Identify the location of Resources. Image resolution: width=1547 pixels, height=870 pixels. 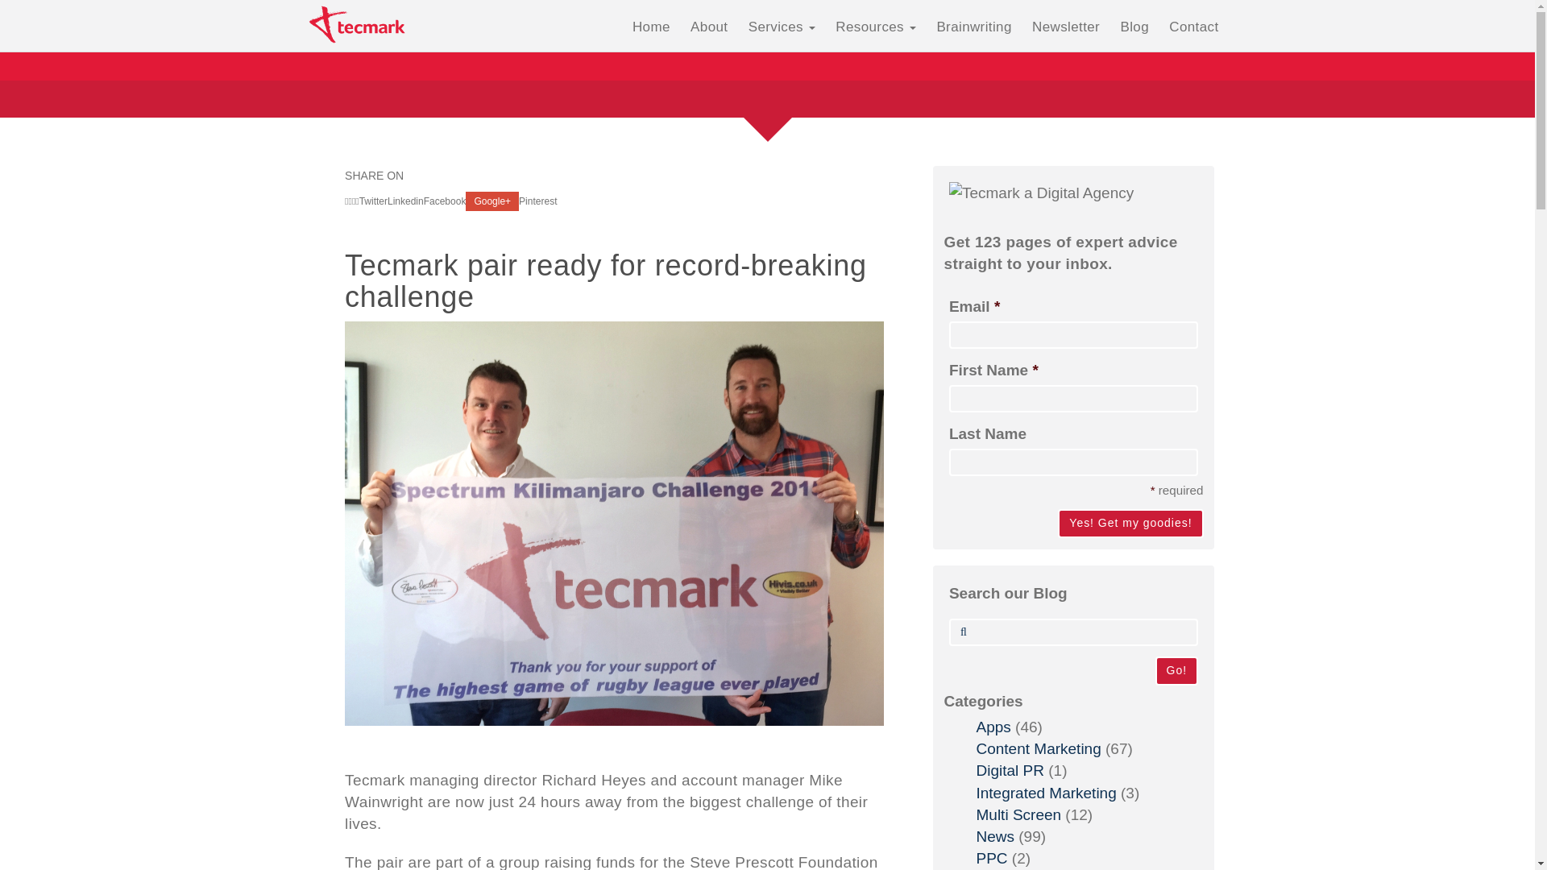
(875, 27).